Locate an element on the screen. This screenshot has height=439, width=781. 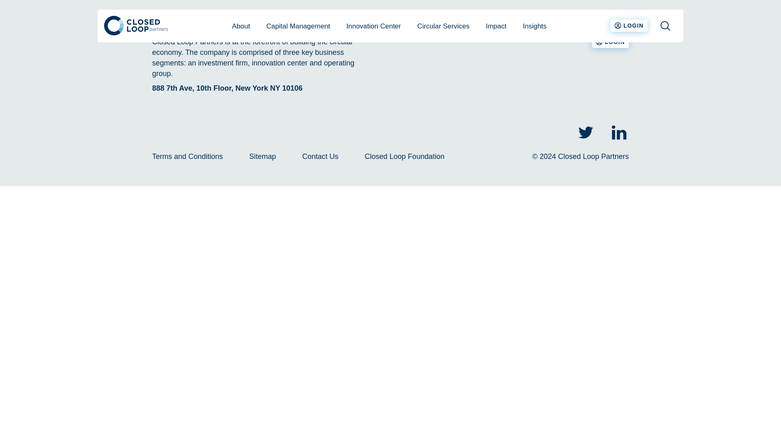
Capital Management is located at coordinates (298, 26).